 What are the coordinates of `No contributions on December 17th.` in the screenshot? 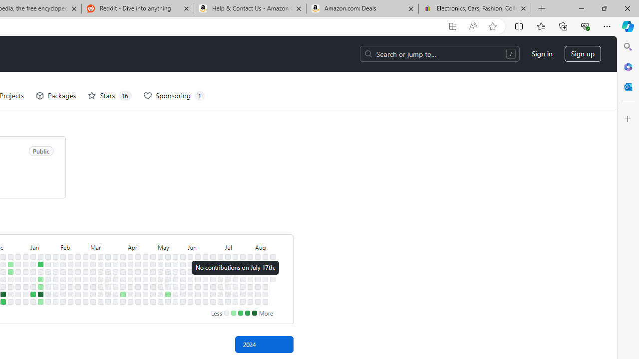 It's located at (10, 257).